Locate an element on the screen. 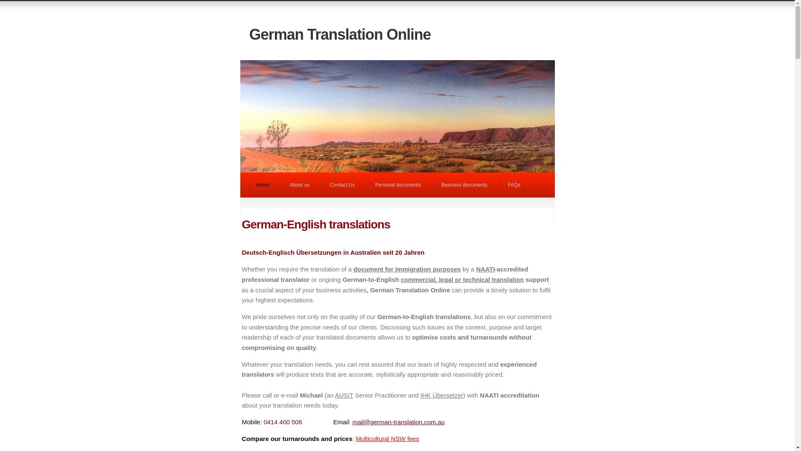 Image resolution: width=801 pixels, height=451 pixels. commercial, legal or technical translation is located at coordinates (462, 280).